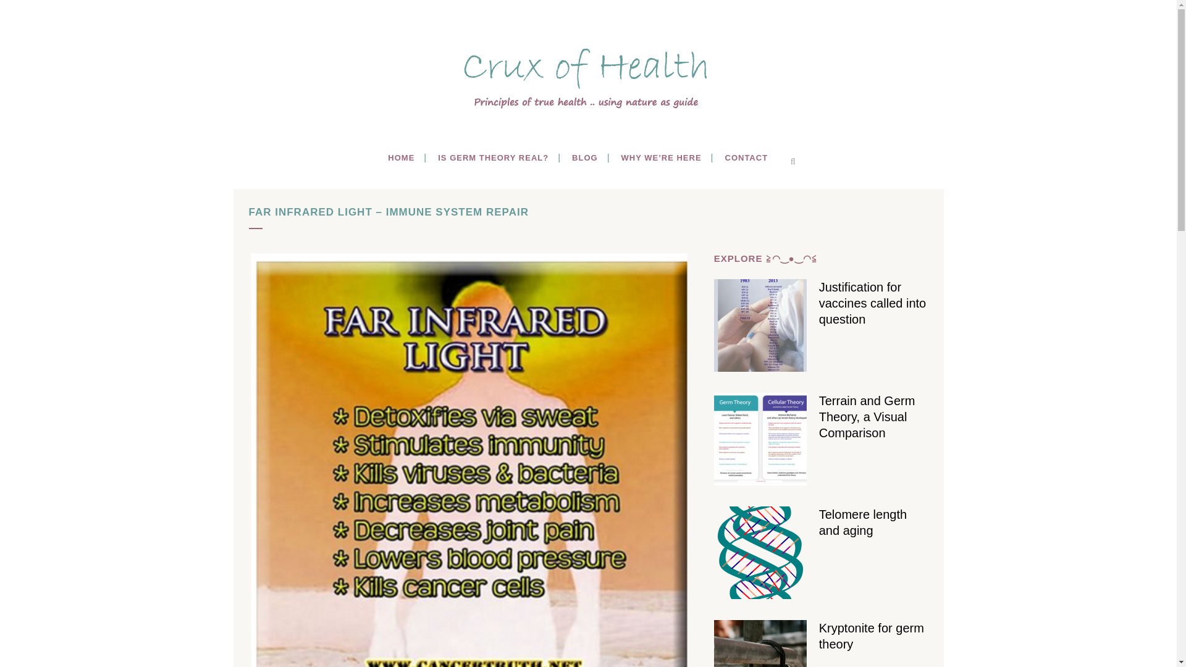  Describe the element at coordinates (872, 303) in the screenshot. I see `Justification for vaccines called into question` at that location.